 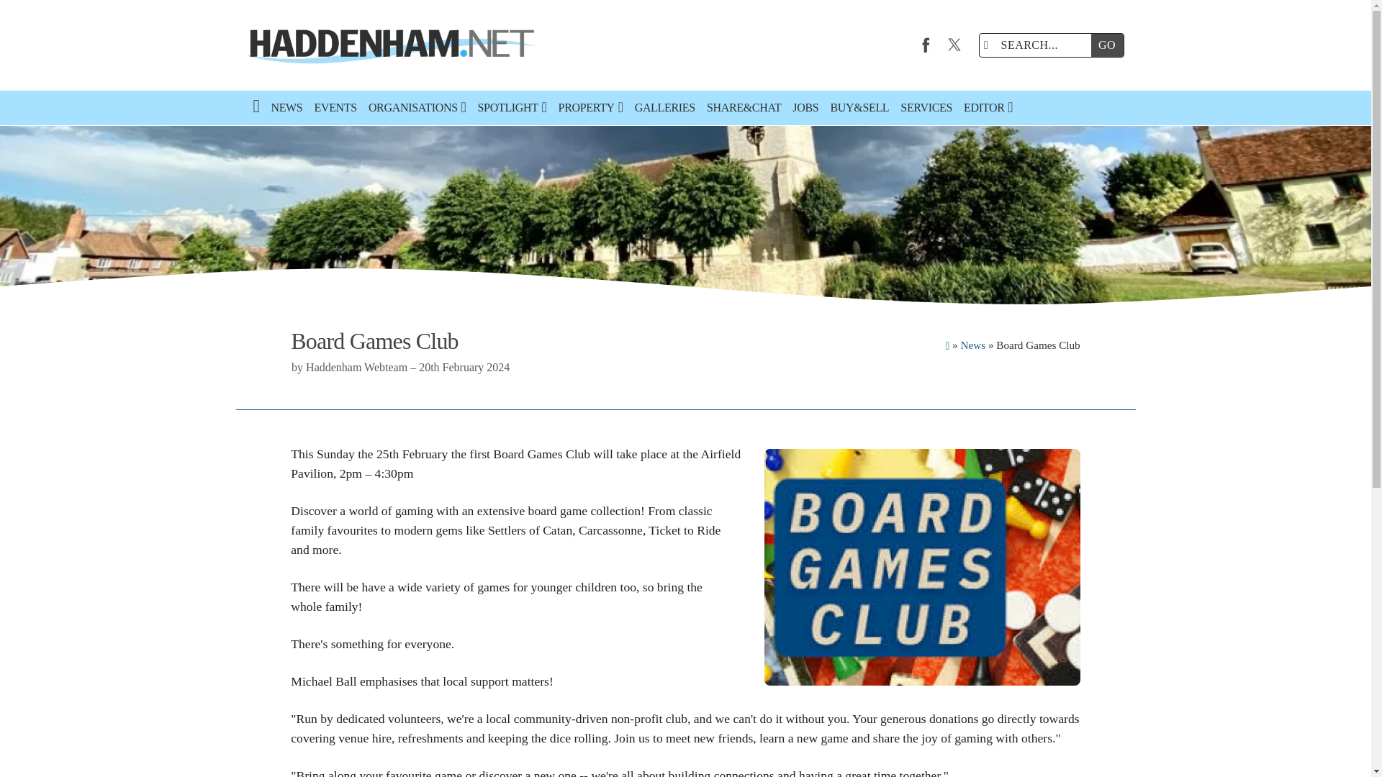 I want to click on GALLERIES, so click(x=664, y=108).